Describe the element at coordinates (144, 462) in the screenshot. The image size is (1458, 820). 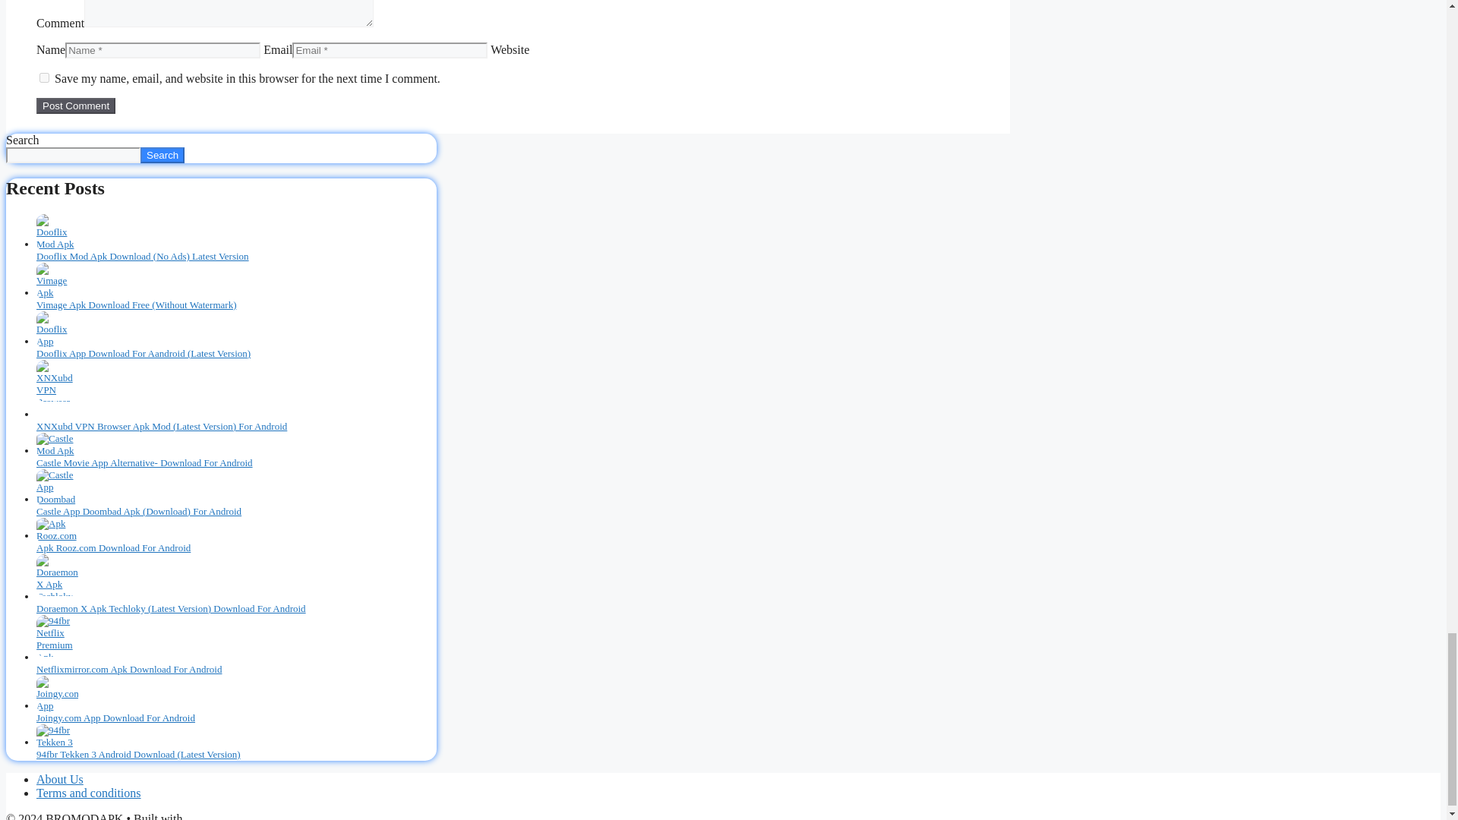
I see `Castle Movie App Alternative- Download For Android` at that location.